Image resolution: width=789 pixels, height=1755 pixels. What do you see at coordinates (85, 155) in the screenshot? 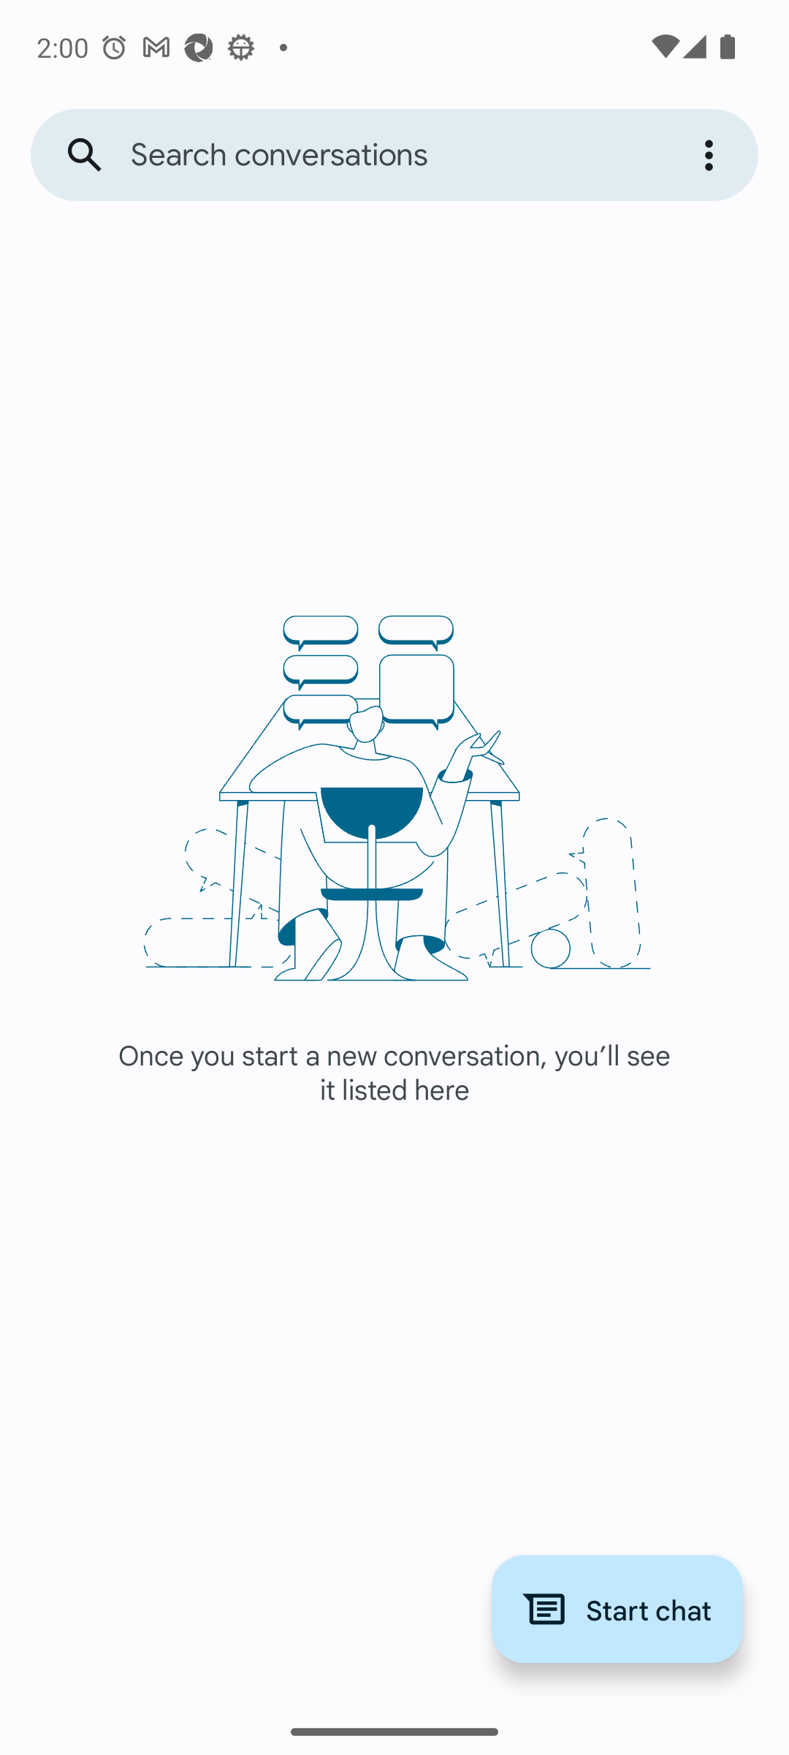
I see `Navigate up` at bounding box center [85, 155].